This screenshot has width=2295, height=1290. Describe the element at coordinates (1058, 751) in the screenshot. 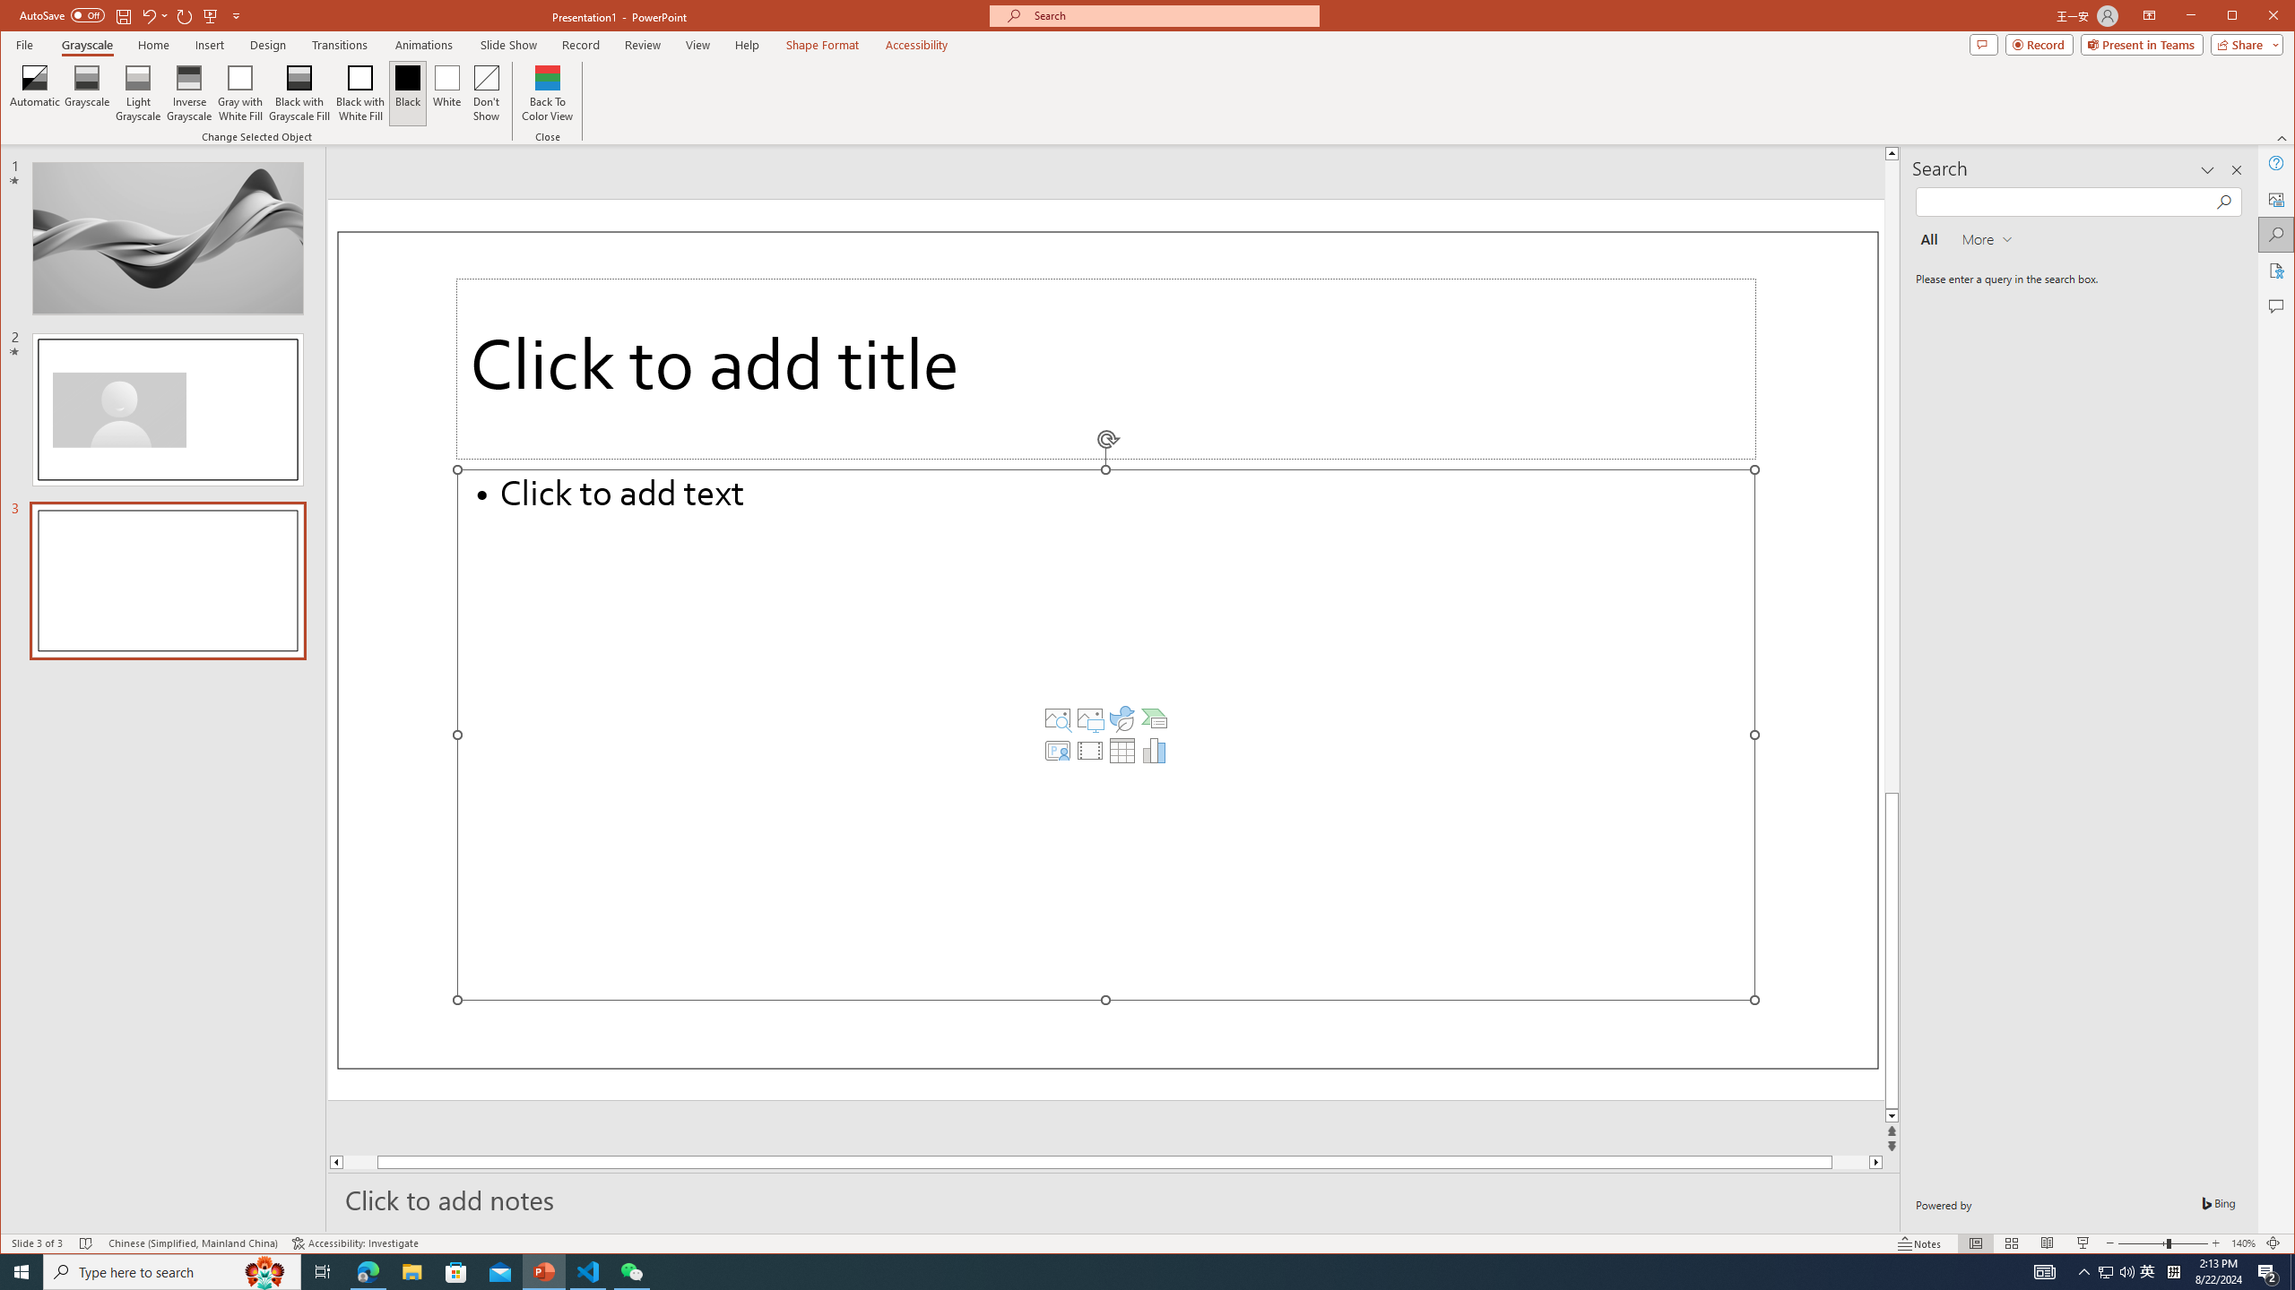

I see `Insert Cameo` at that location.